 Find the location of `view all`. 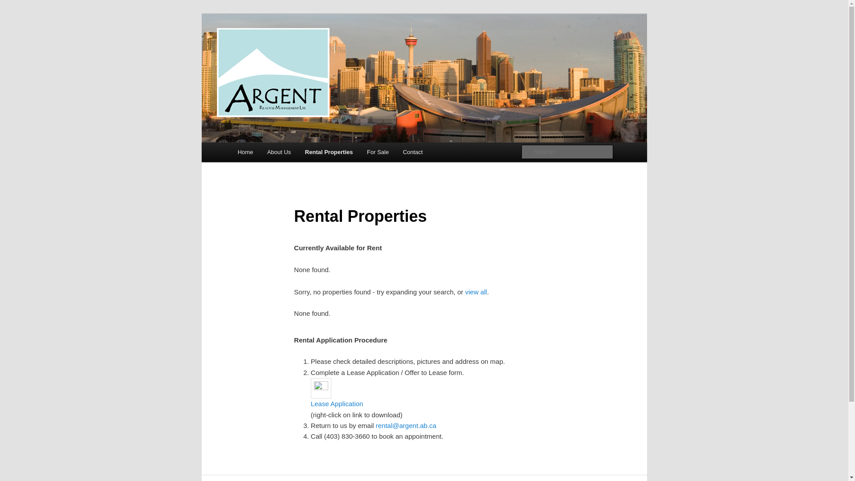

view all is located at coordinates (476, 291).